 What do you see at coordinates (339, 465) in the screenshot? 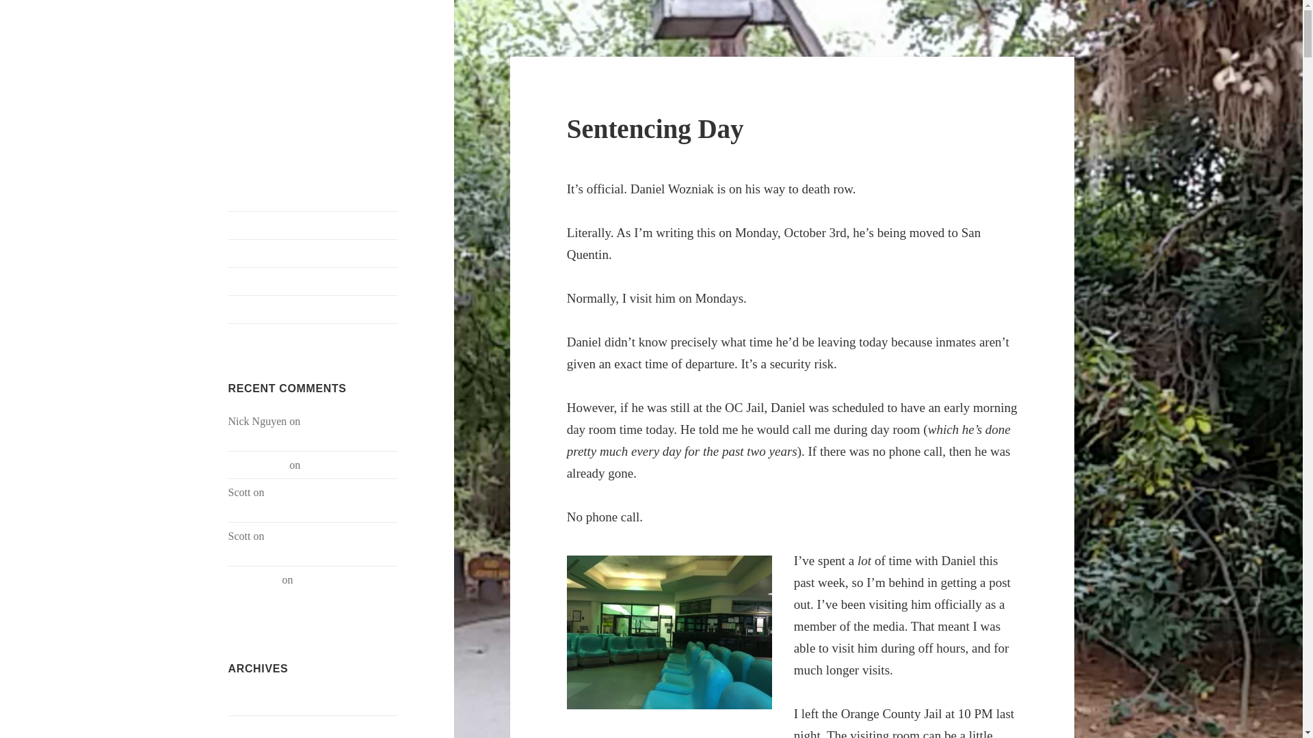
I see `I Went to Court!` at bounding box center [339, 465].